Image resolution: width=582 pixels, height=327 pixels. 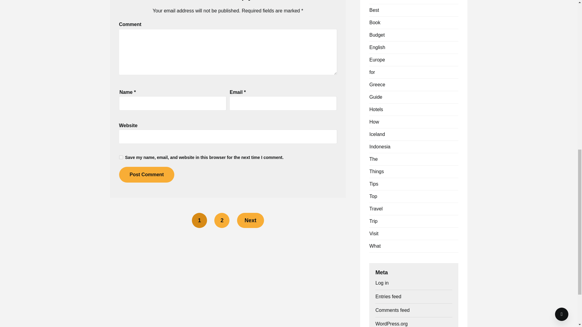 What do you see at coordinates (121, 157) in the screenshot?
I see `yes` at bounding box center [121, 157].